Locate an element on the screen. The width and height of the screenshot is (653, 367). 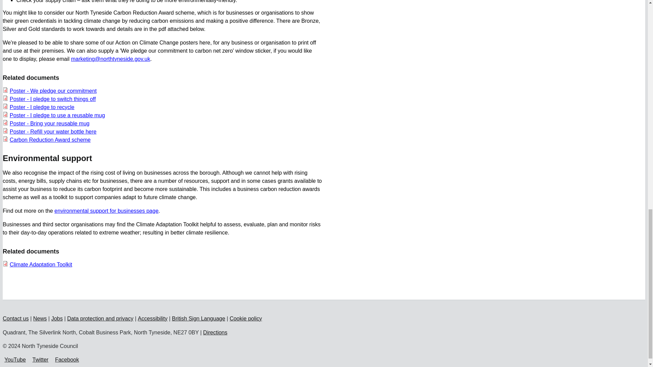
Directions is located at coordinates (215, 332).